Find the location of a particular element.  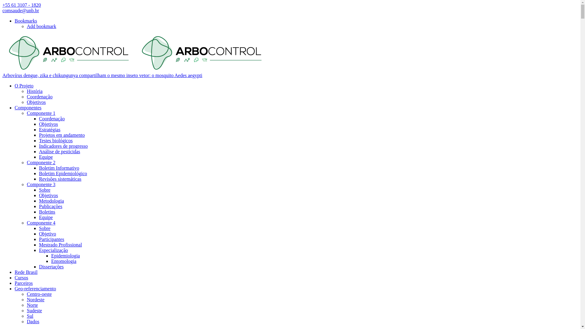

Metodologia is located at coordinates (51, 201).